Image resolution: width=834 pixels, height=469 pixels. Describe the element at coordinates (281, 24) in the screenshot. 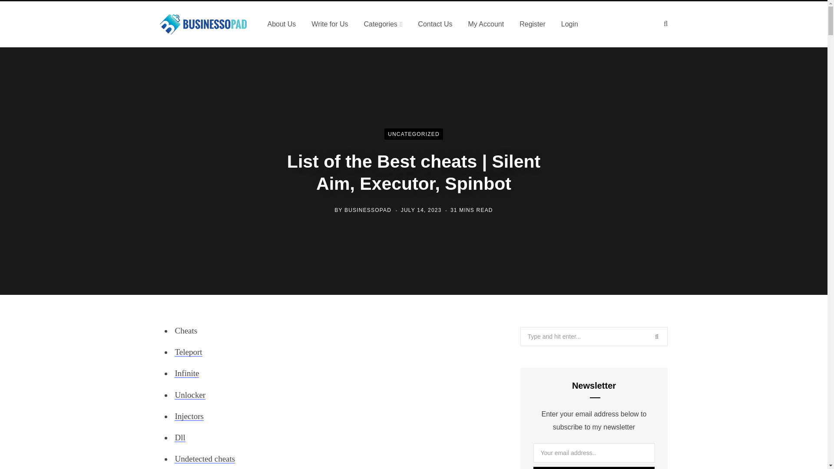

I see `About Us` at that location.